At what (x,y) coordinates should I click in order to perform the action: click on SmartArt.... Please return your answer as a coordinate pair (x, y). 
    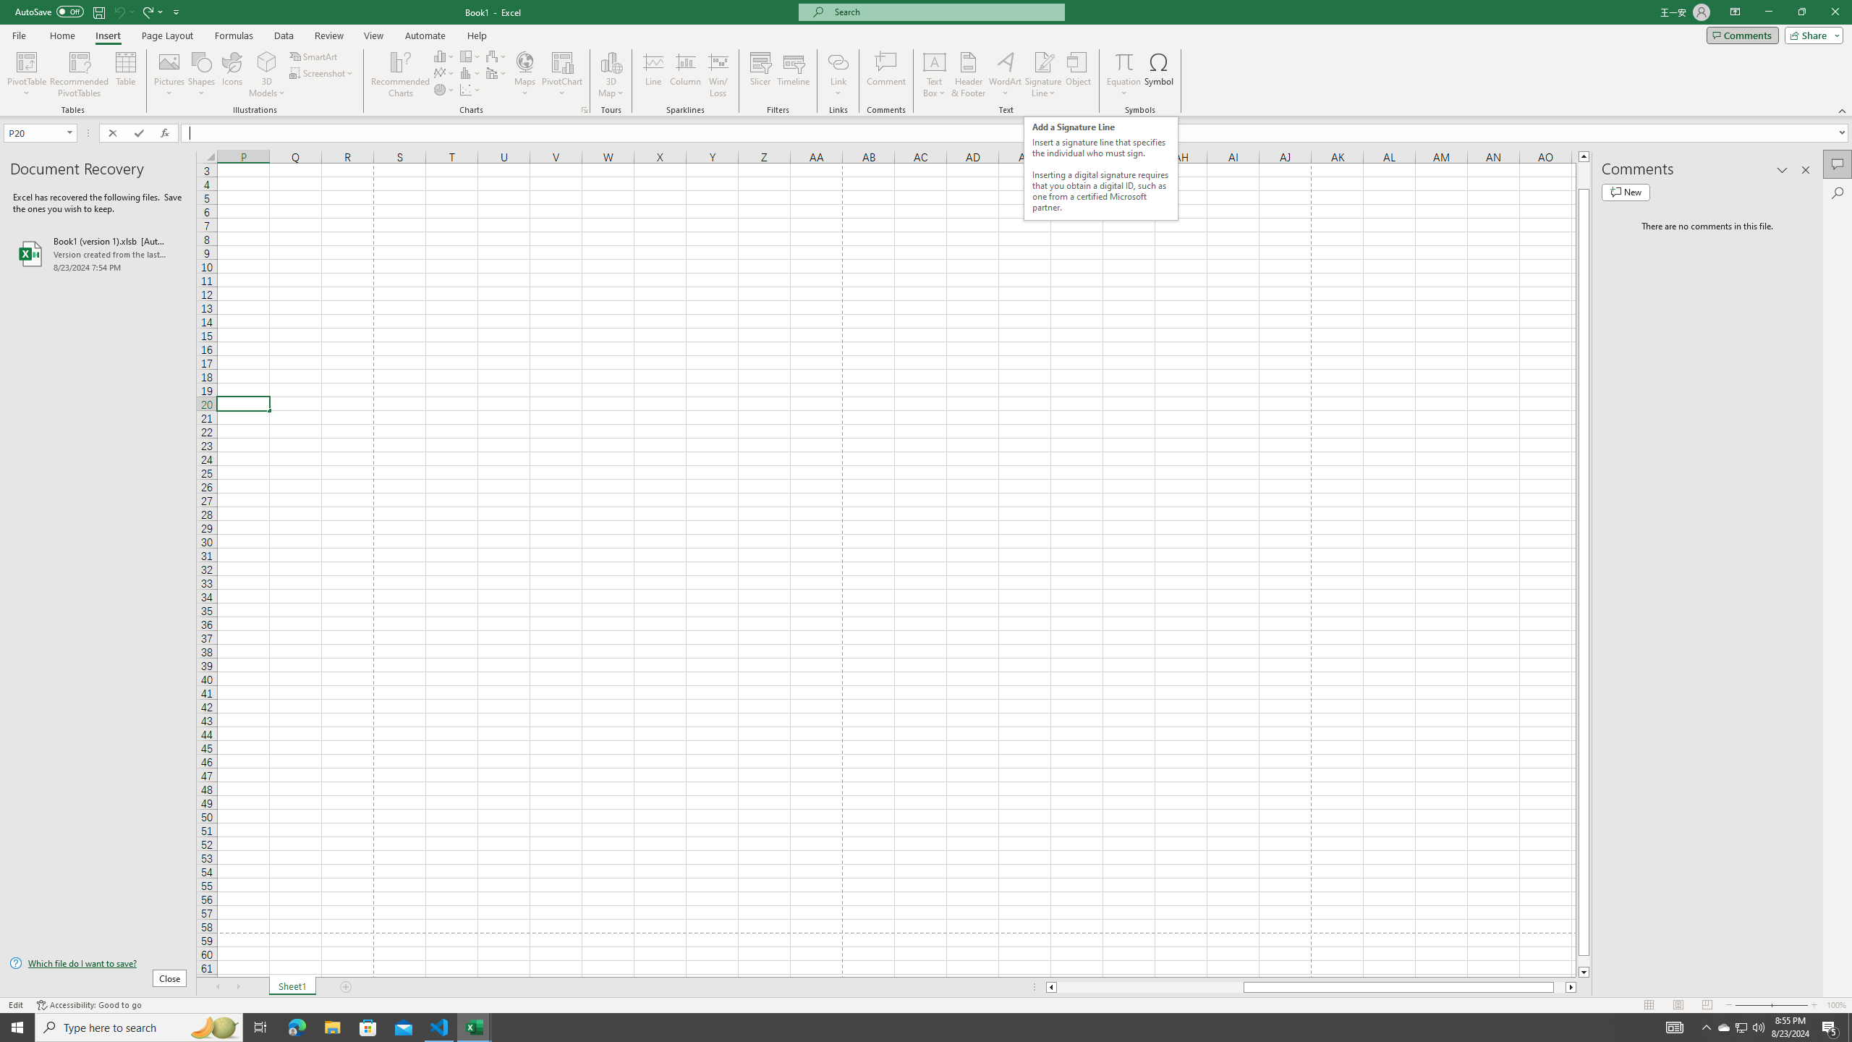
    Looking at the image, I should click on (314, 56).